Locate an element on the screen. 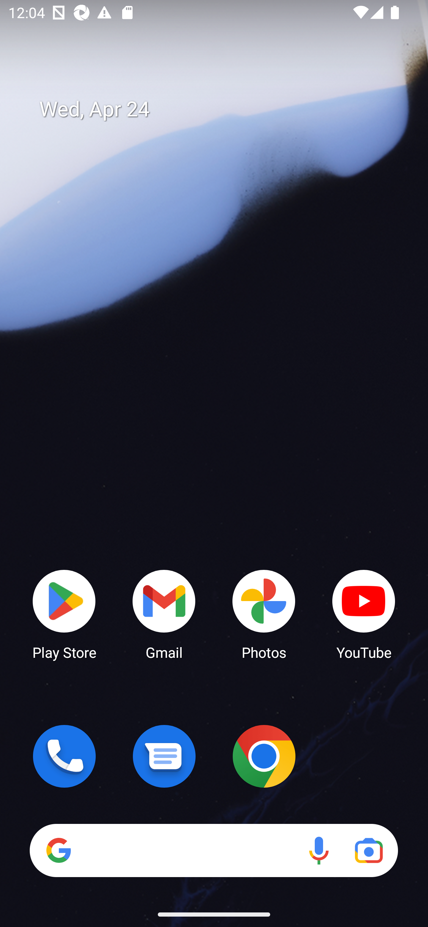 The width and height of the screenshot is (428, 927). Gmail is located at coordinates (164, 614).